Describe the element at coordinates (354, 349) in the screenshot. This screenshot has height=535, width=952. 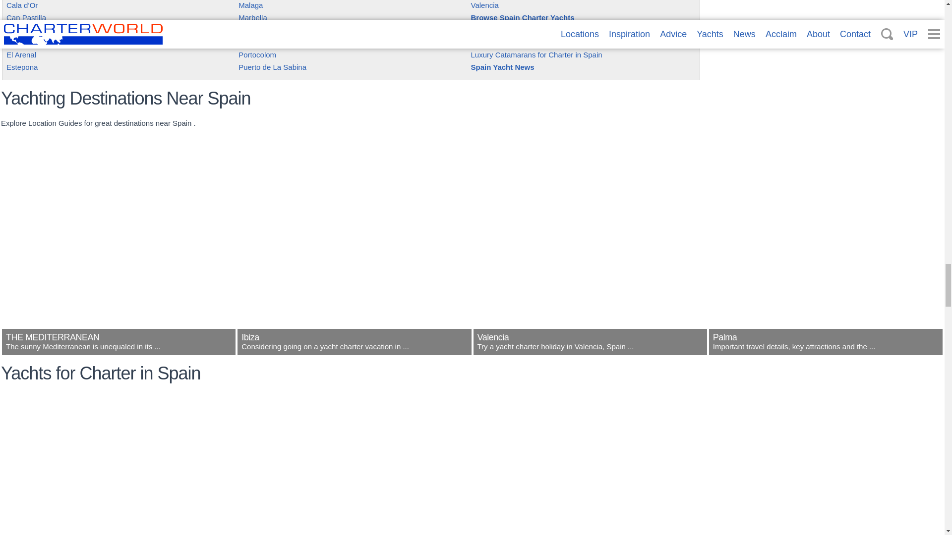
I see `Ibiza` at that location.